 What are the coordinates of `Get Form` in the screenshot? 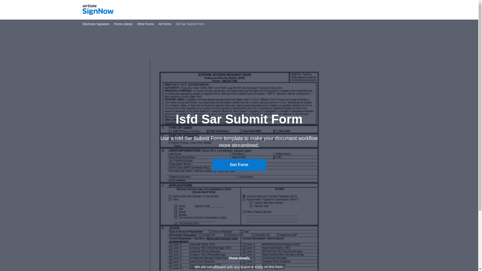 It's located at (239, 165).